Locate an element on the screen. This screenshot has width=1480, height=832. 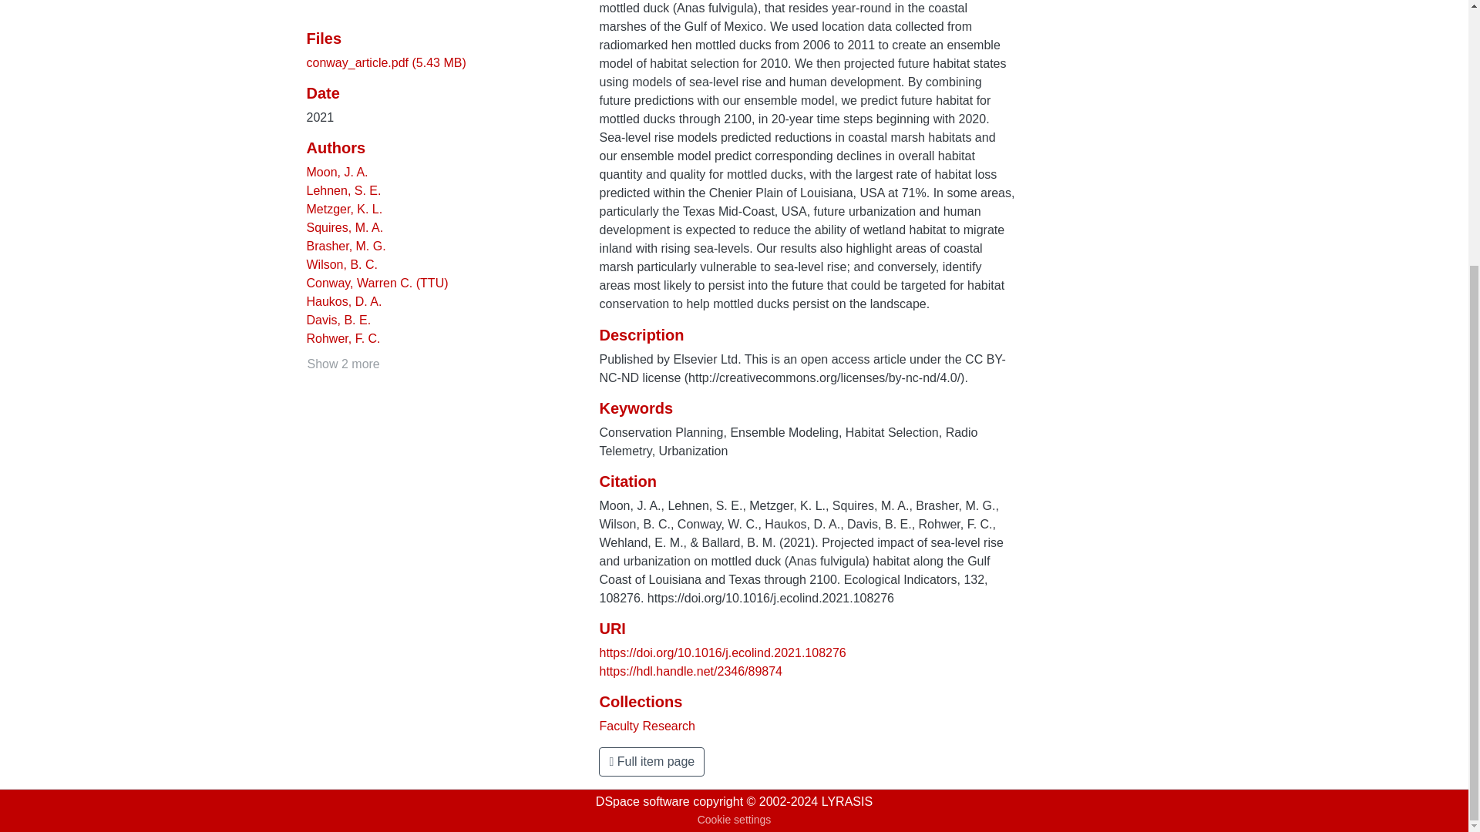
LYRASIS is located at coordinates (846, 801).